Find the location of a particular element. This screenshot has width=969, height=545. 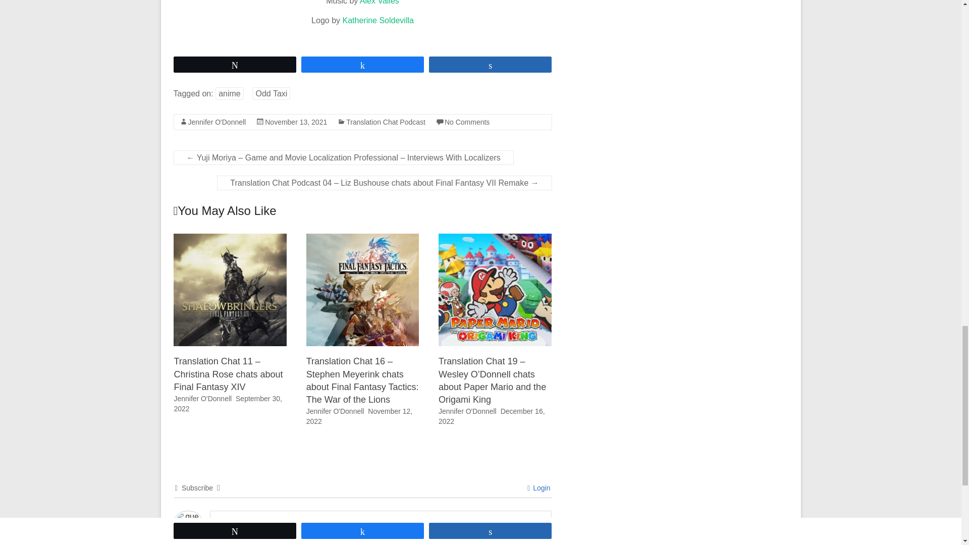

anime is located at coordinates (229, 93).